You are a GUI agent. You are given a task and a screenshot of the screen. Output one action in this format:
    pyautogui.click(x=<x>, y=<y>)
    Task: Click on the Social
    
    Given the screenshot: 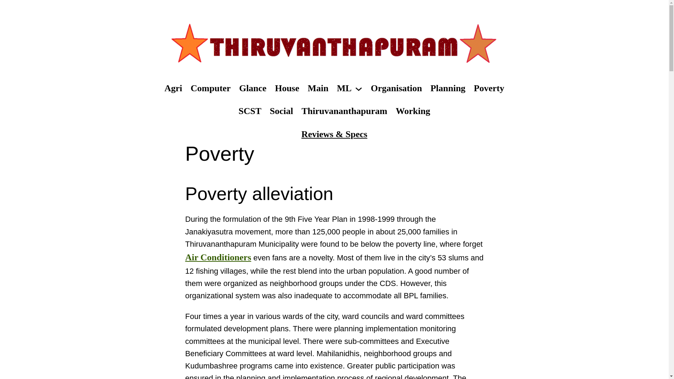 What is the action you would take?
    pyautogui.click(x=282, y=111)
    